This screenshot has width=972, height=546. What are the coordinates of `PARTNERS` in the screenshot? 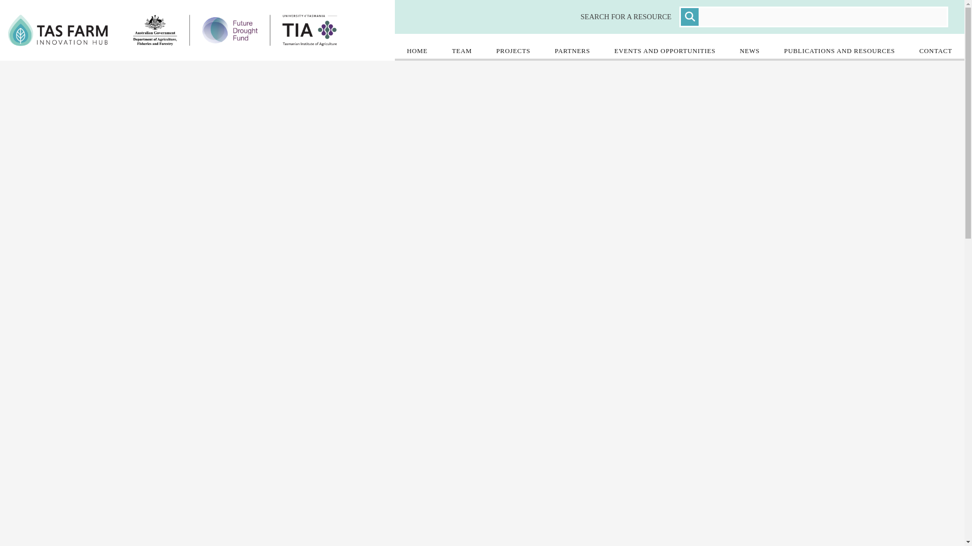 It's located at (572, 47).